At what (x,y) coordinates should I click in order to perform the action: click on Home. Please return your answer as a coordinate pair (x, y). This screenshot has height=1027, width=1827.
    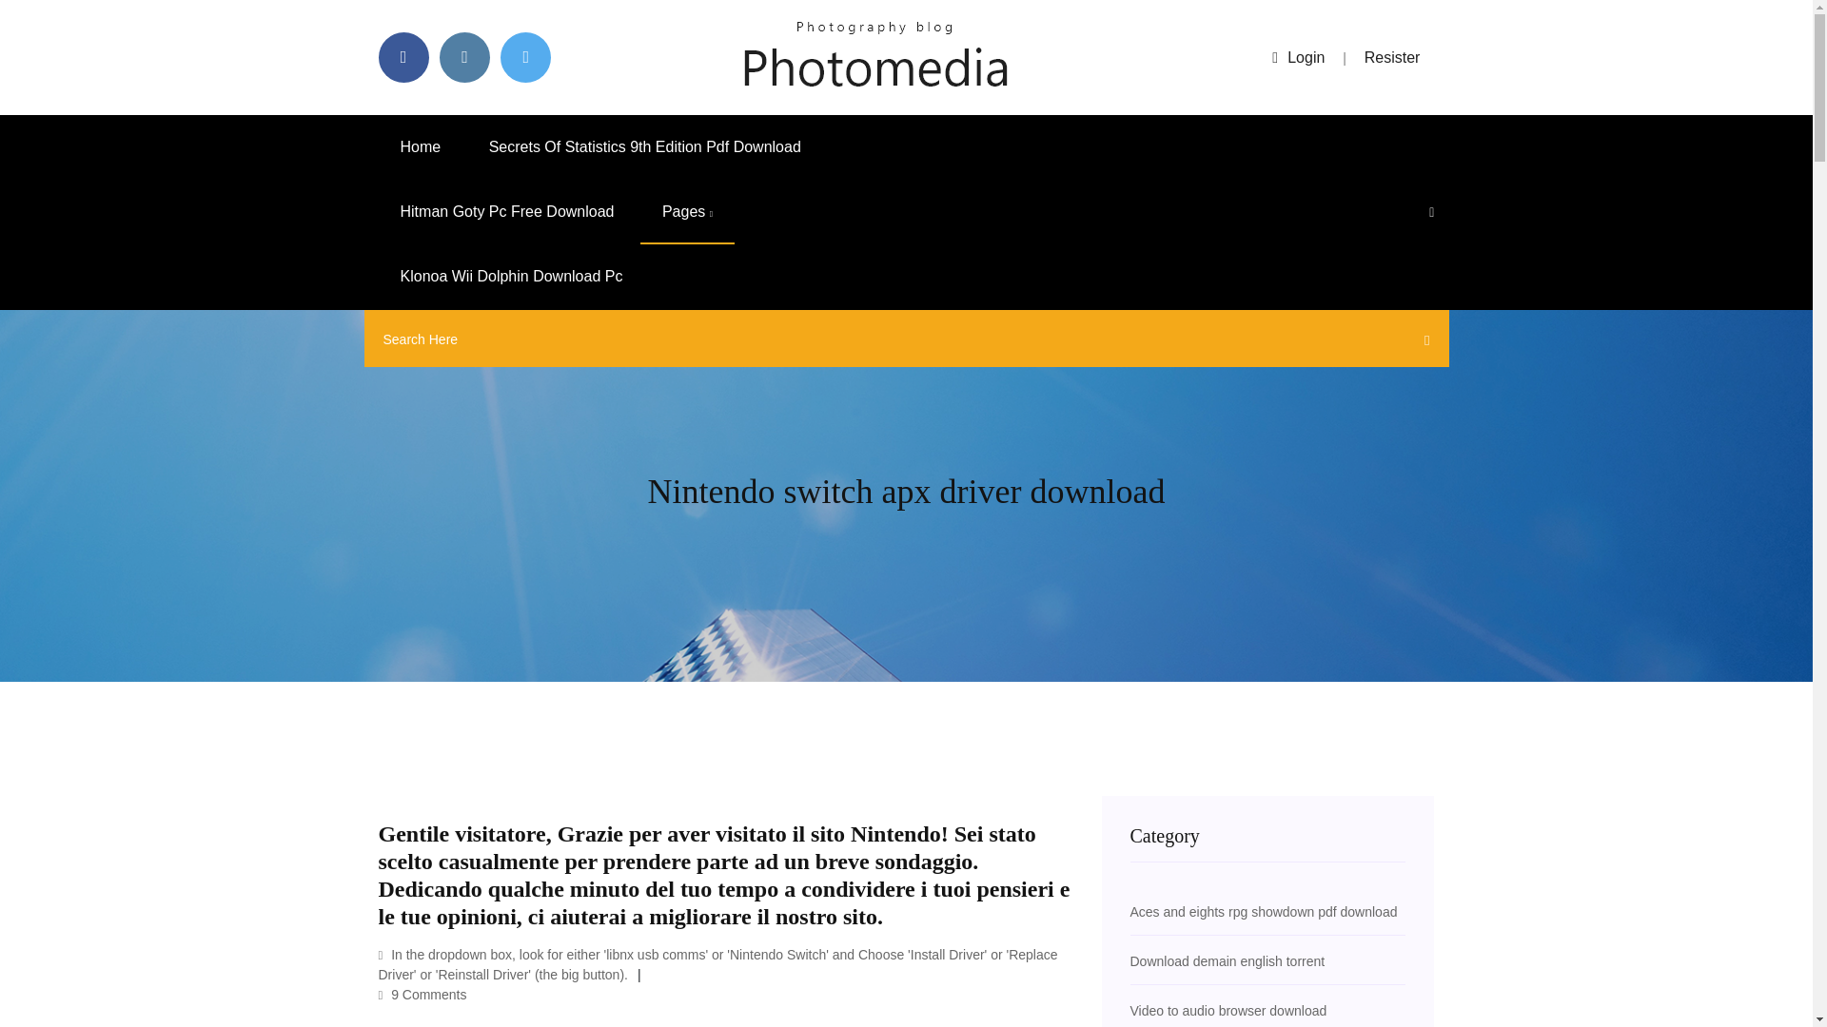
    Looking at the image, I should click on (421, 146).